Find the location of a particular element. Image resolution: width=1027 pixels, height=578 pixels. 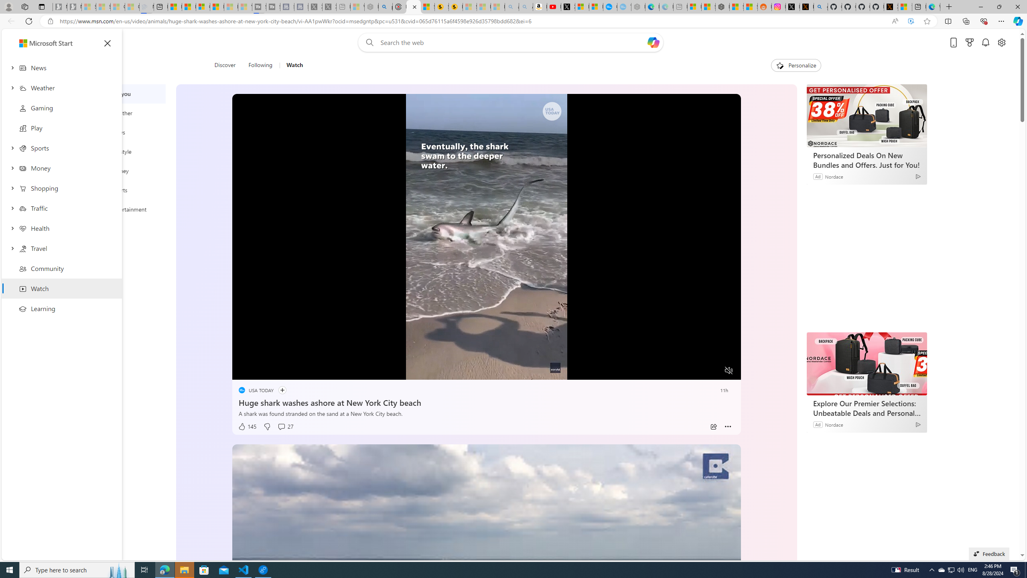

X is located at coordinates (568, 7).